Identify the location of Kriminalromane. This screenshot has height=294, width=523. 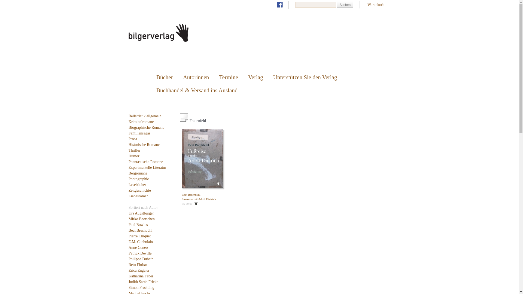
(141, 122).